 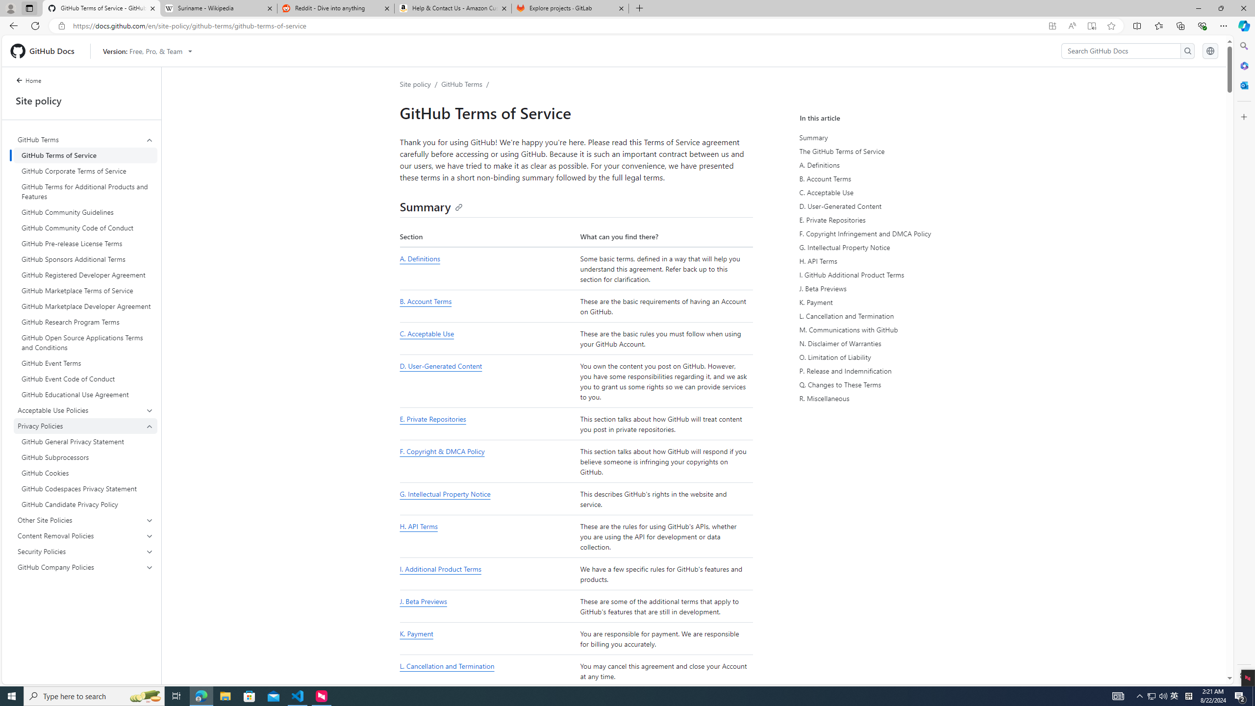 What do you see at coordinates (86, 551) in the screenshot?
I see `Security Policies` at bounding box center [86, 551].